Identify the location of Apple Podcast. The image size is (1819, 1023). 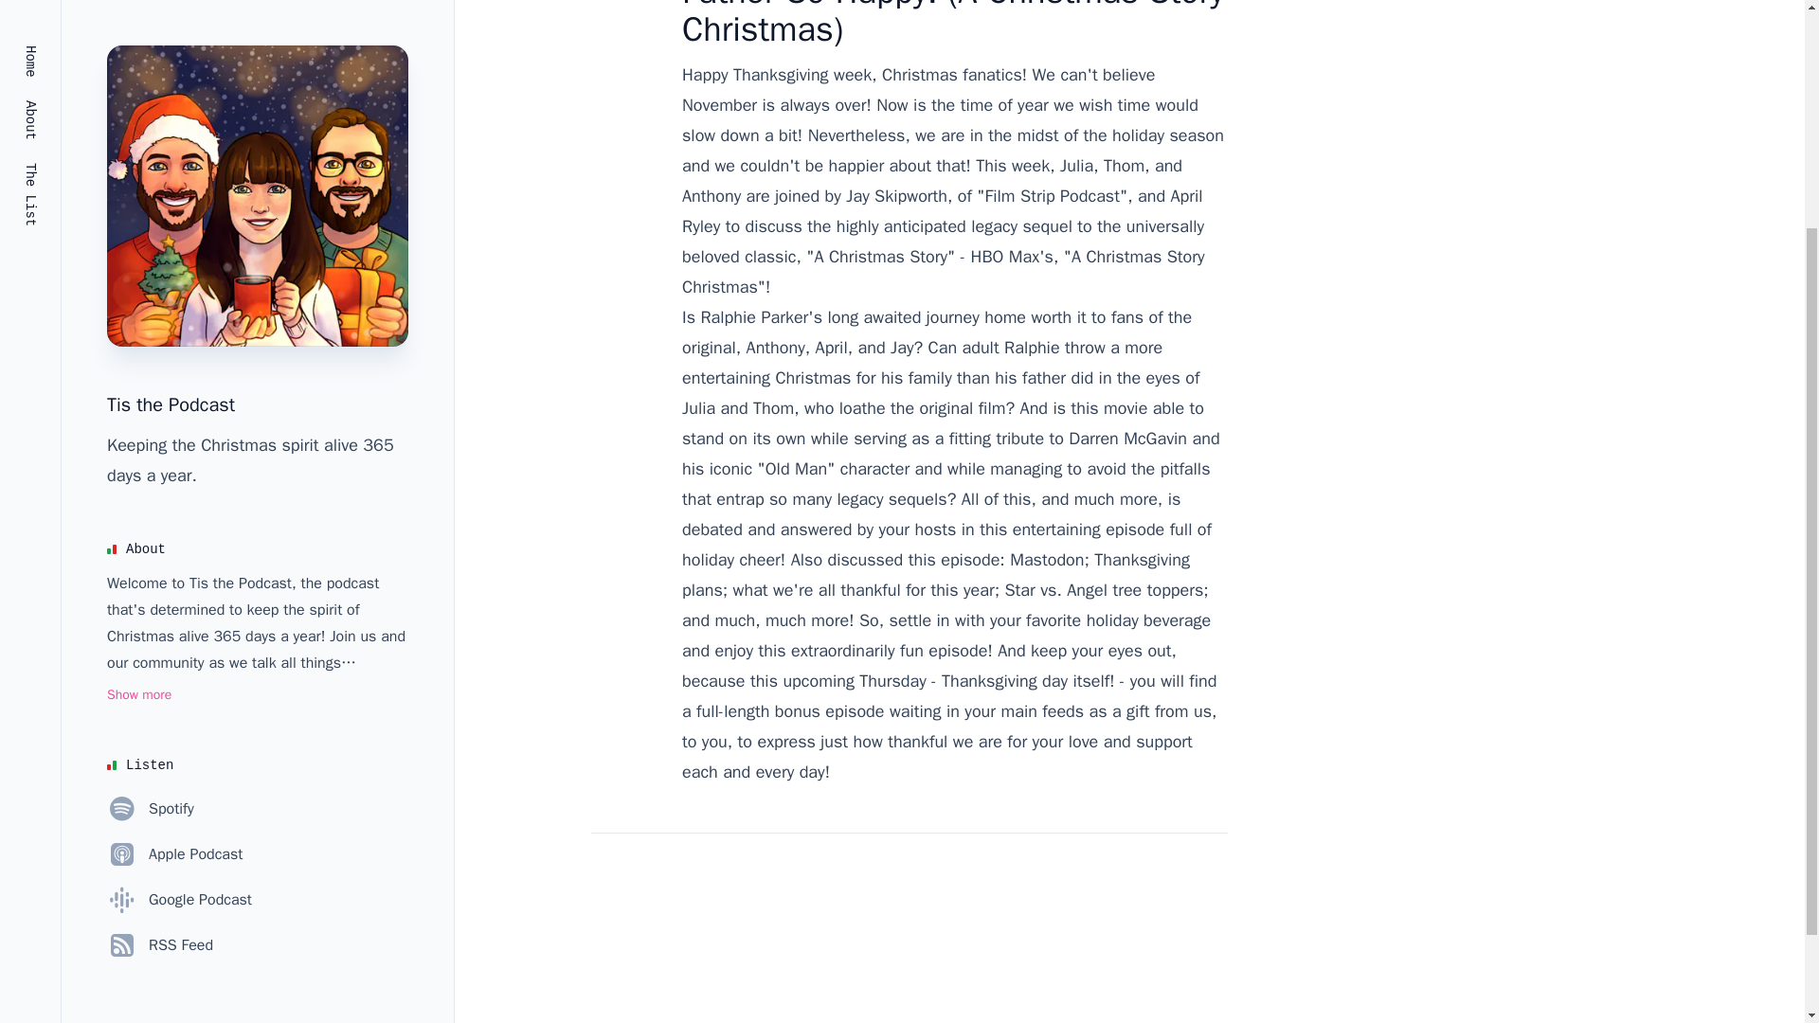
(174, 542).